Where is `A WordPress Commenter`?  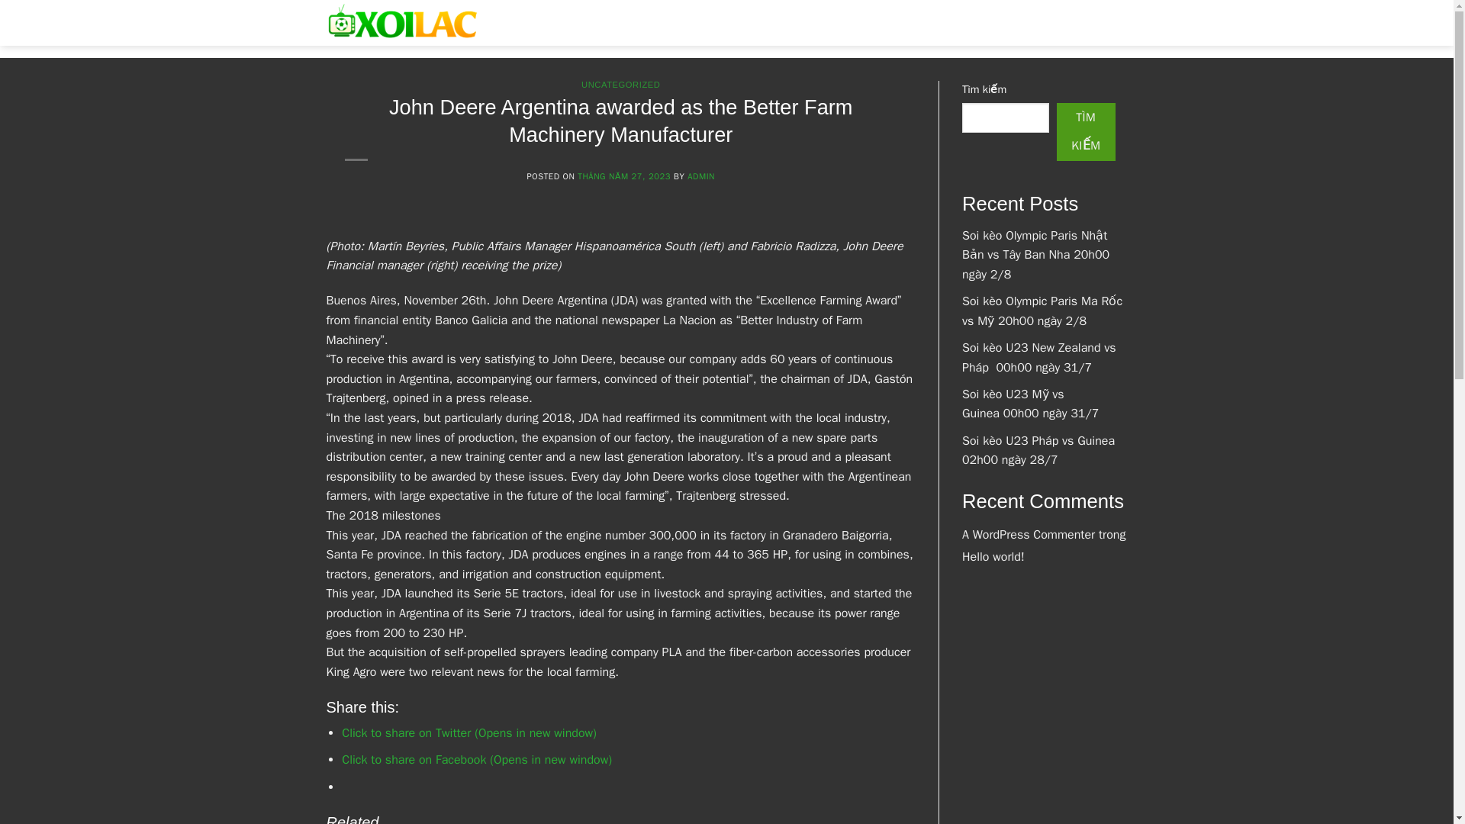
A WordPress Commenter is located at coordinates (1029, 534).